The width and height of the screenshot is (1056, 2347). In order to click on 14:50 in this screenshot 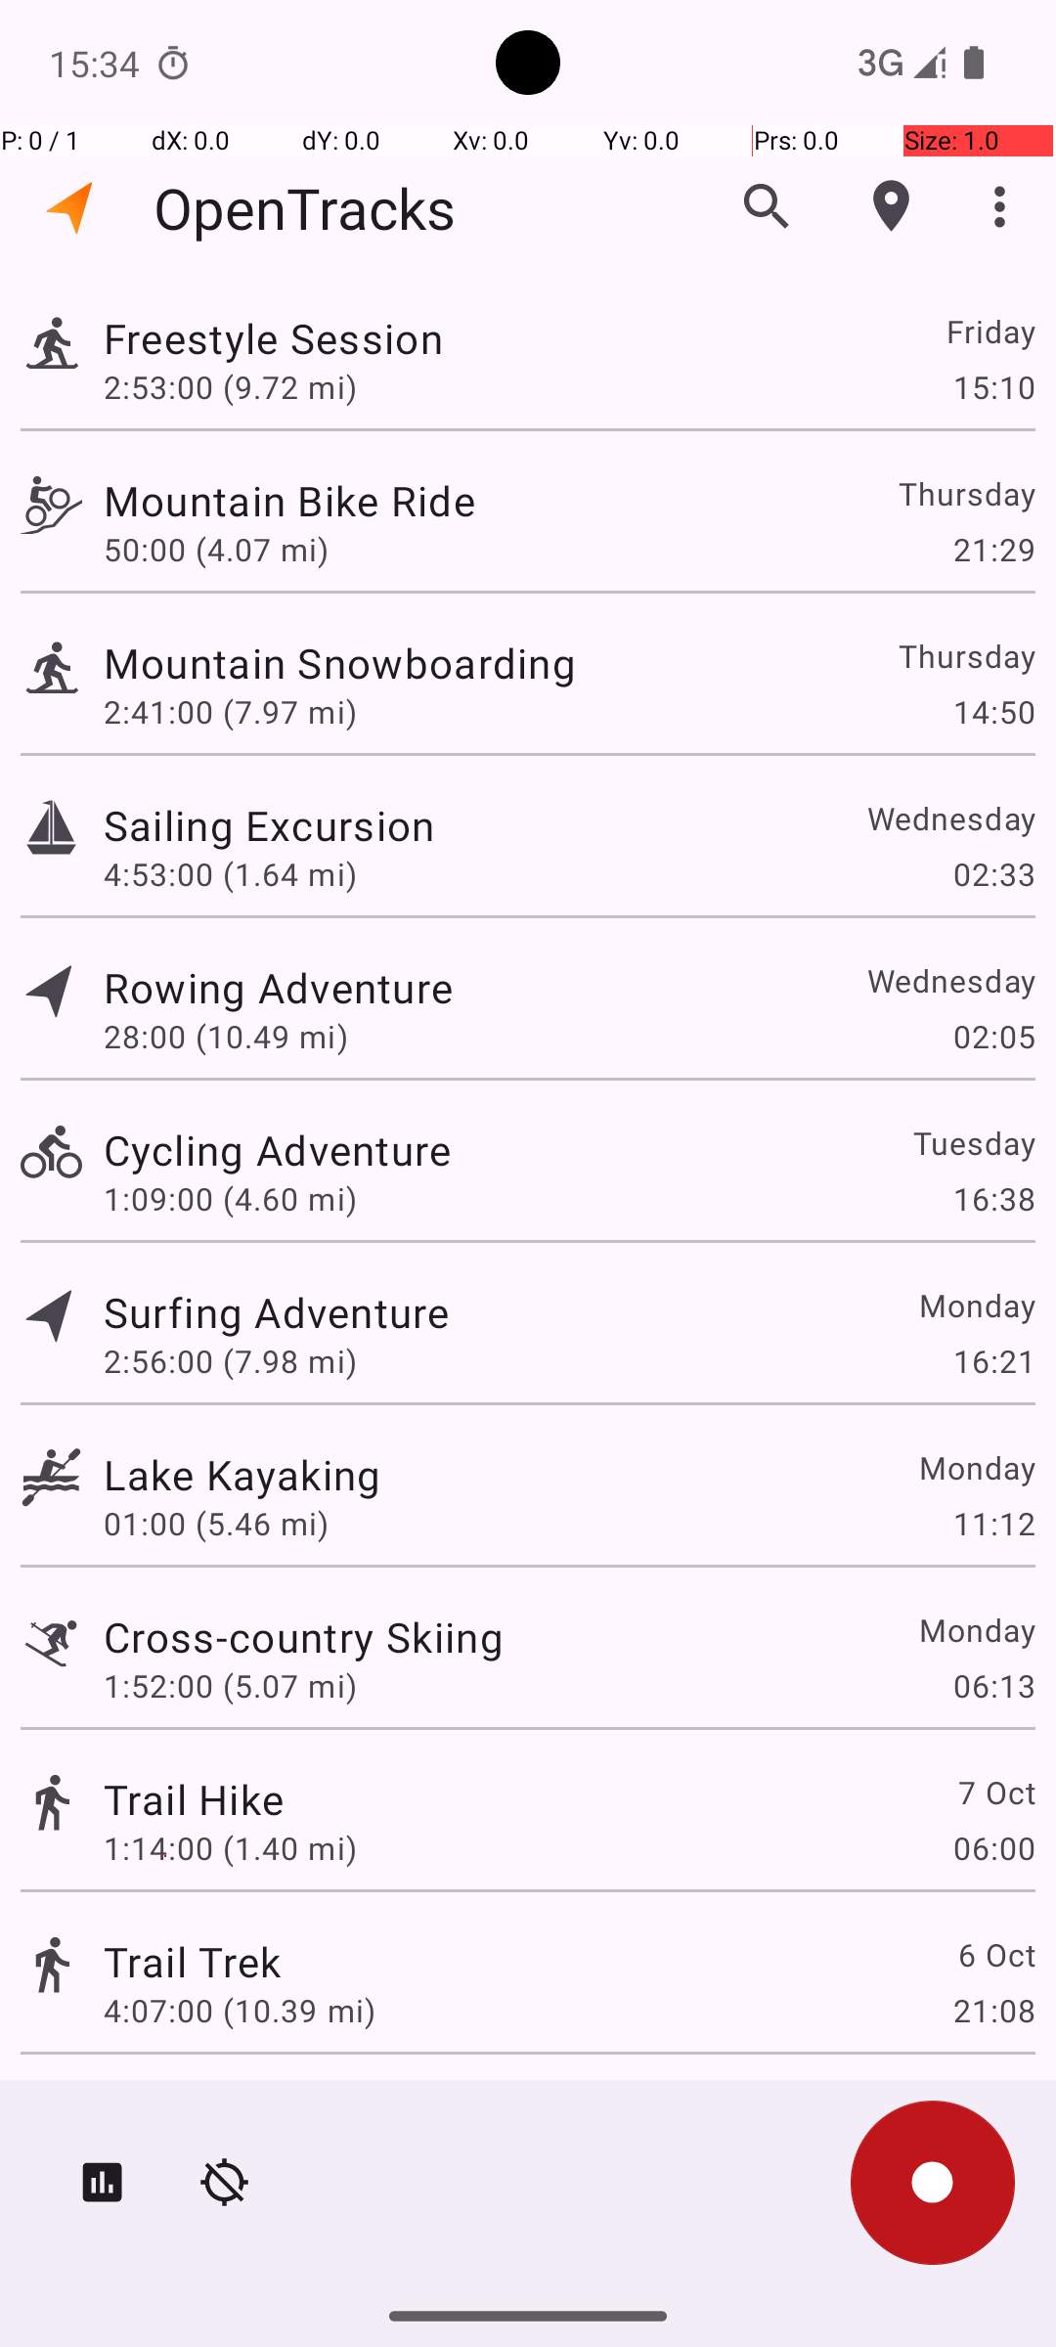, I will do `click(993, 712)`.